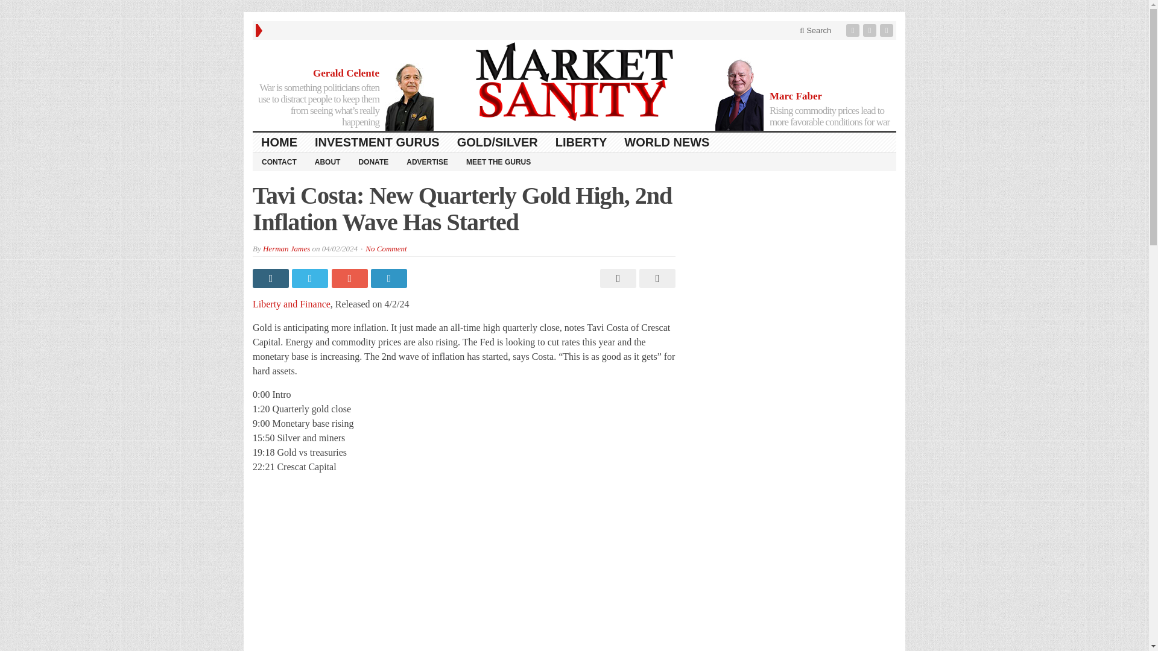 Image resolution: width=1158 pixels, height=651 pixels. I want to click on HOME, so click(279, 142).